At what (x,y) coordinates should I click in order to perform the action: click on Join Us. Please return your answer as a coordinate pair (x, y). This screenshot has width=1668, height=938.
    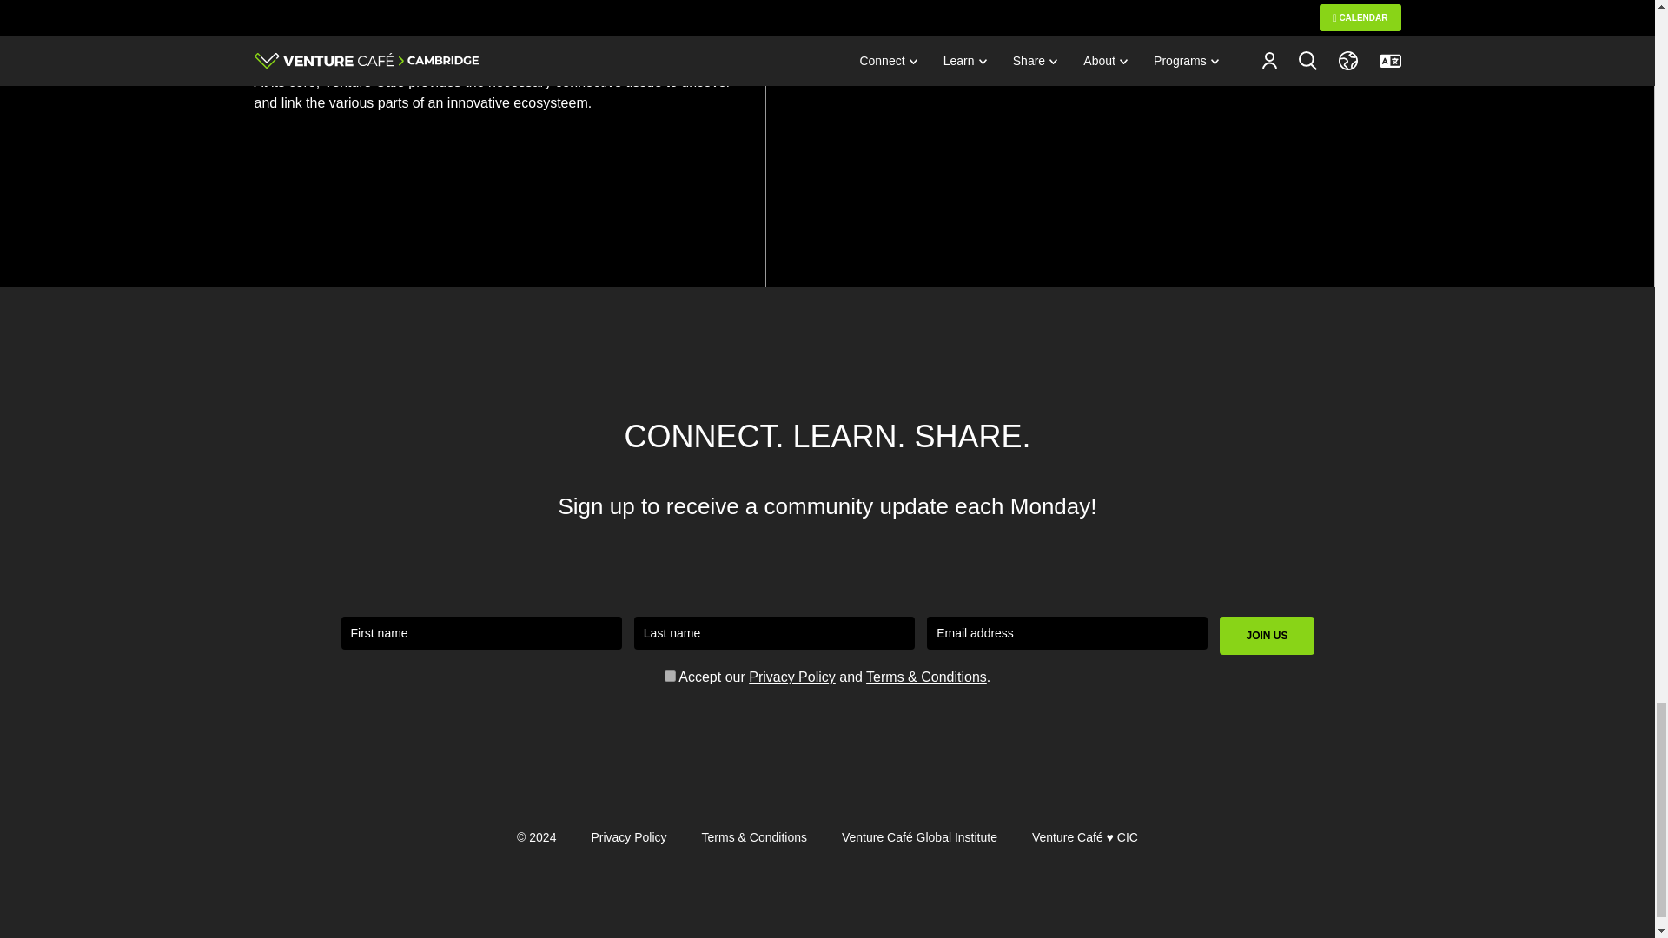
    Looking at the image, I should click on (1267, 606).